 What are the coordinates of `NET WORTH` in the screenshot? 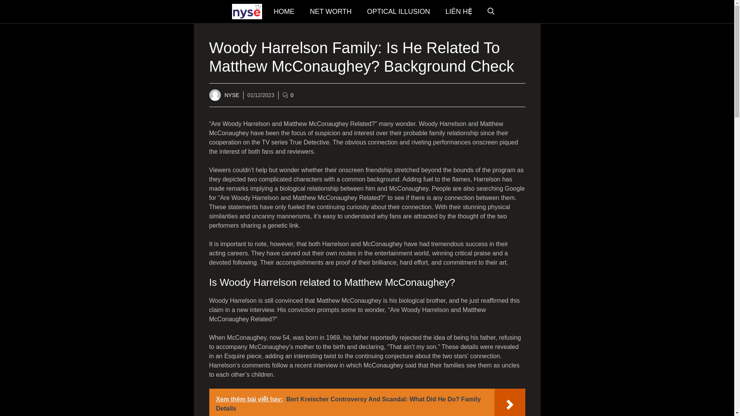 It's located at (330, 12).